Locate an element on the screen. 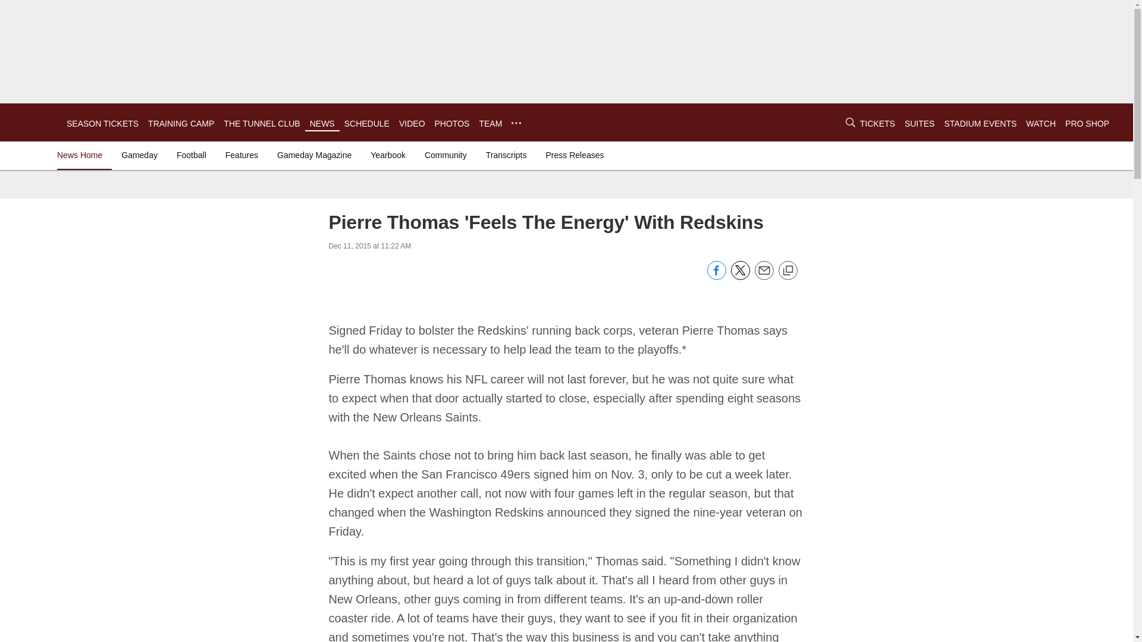 This screenshot has height=642, width=1142. TRAINING CAMP is located at coordinates (181, 124).